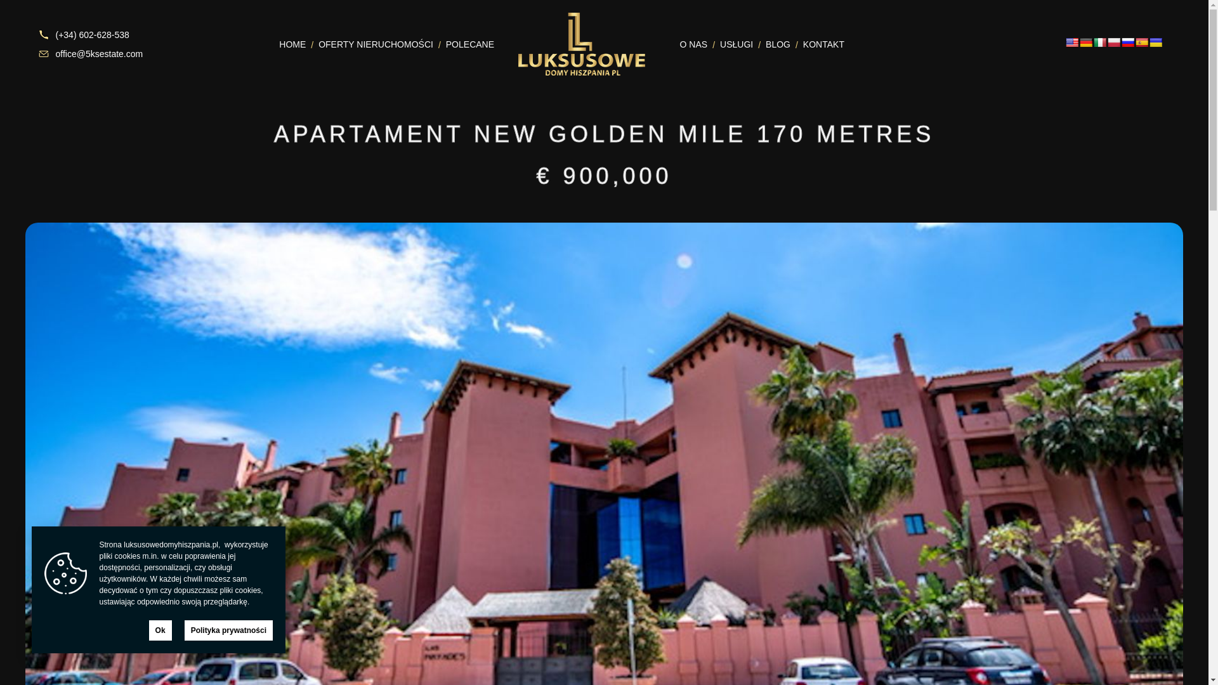  What do you see at coordinates (287, 43) in the screenshot?
I see `HOME` at bounding box center [287, 43].